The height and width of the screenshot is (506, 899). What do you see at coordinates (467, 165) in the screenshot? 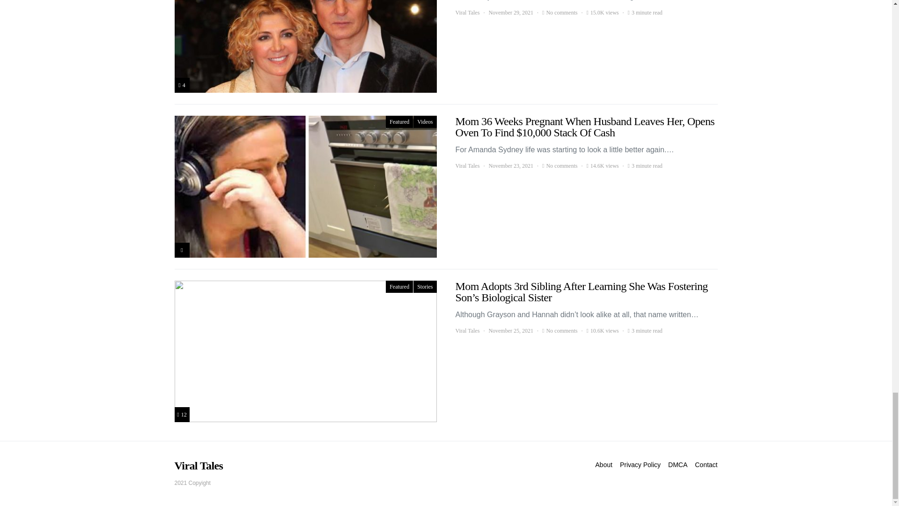
I see `Viral Tales` at bounding box center [467, 165].